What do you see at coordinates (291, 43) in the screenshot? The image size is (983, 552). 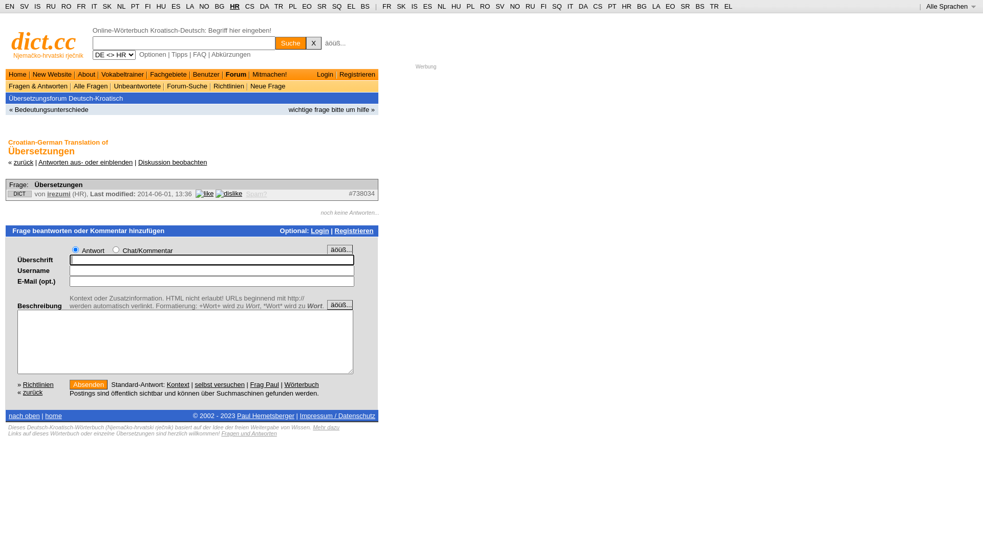 I see `Suche` at bounding box center [291, 43].